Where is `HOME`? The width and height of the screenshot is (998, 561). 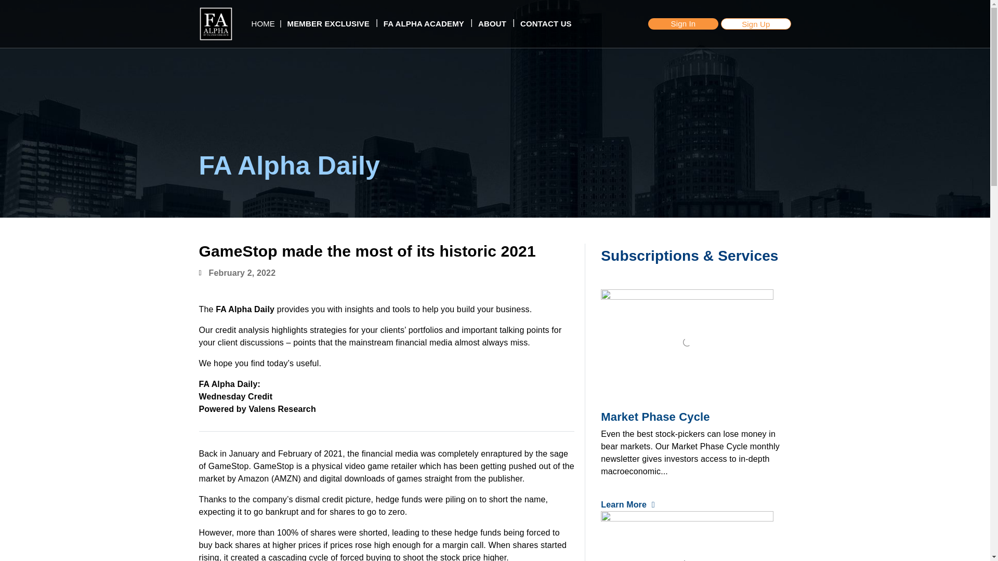
HOME is located at coordinates (263, 24).